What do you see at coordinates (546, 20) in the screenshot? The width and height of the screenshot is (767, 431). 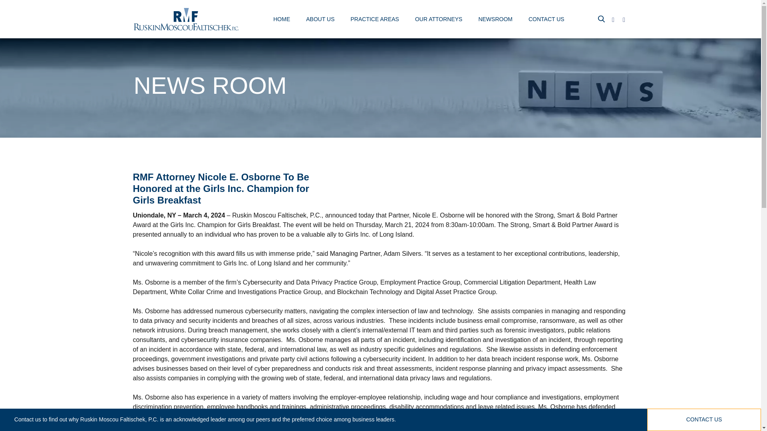 I see `CONTACT US` at bounding box center [546, 20].